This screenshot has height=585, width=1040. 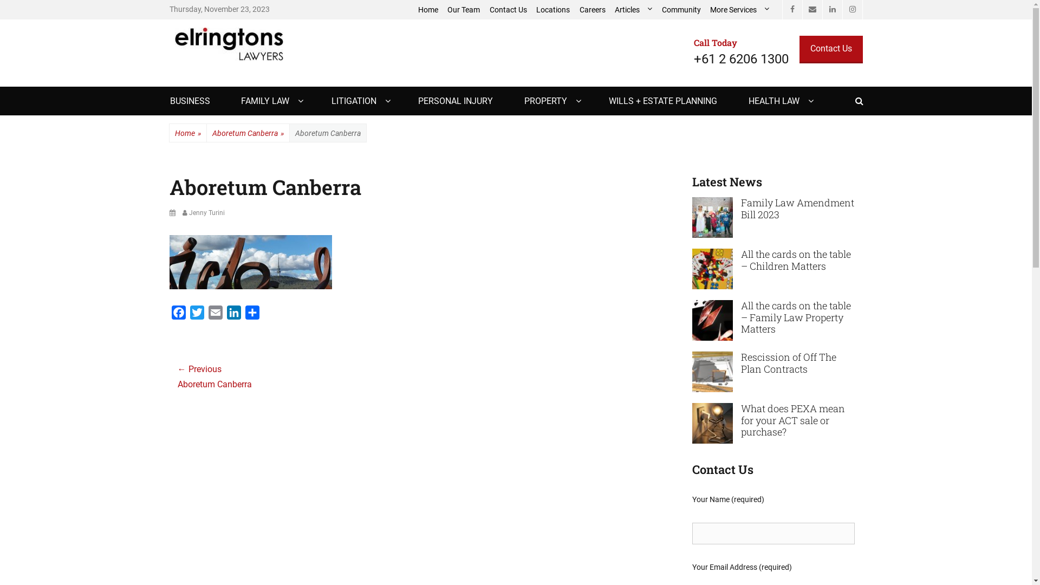 I want to click on LinkedIn, so click(x=832, y=10).